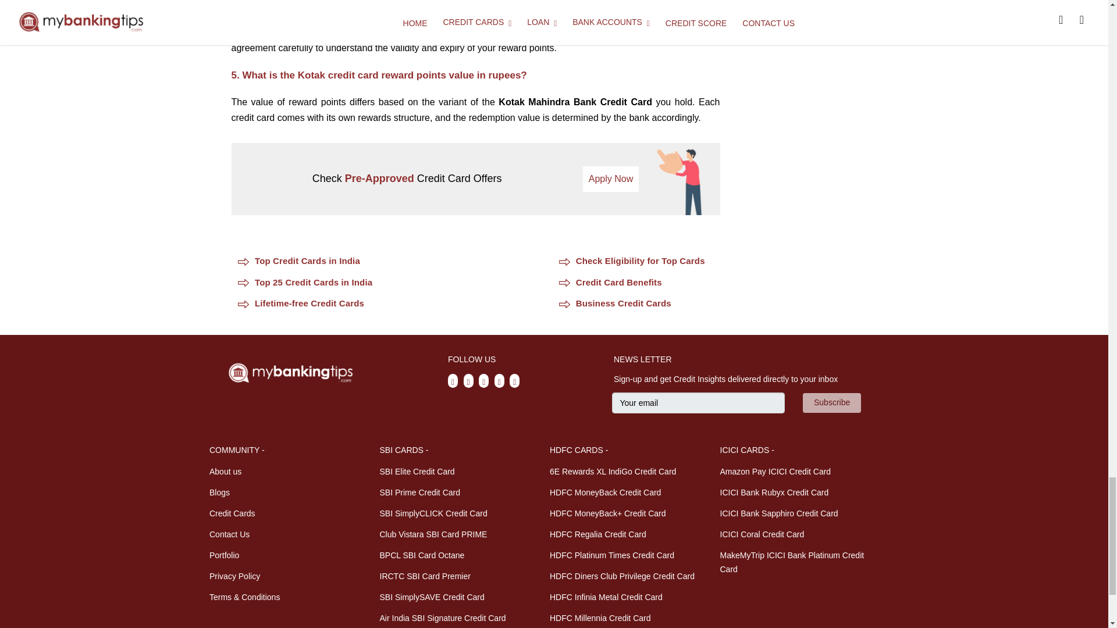  Describe the element at coordinates (233, 513) in the screenshot. I see `Credit Cards` at that location.